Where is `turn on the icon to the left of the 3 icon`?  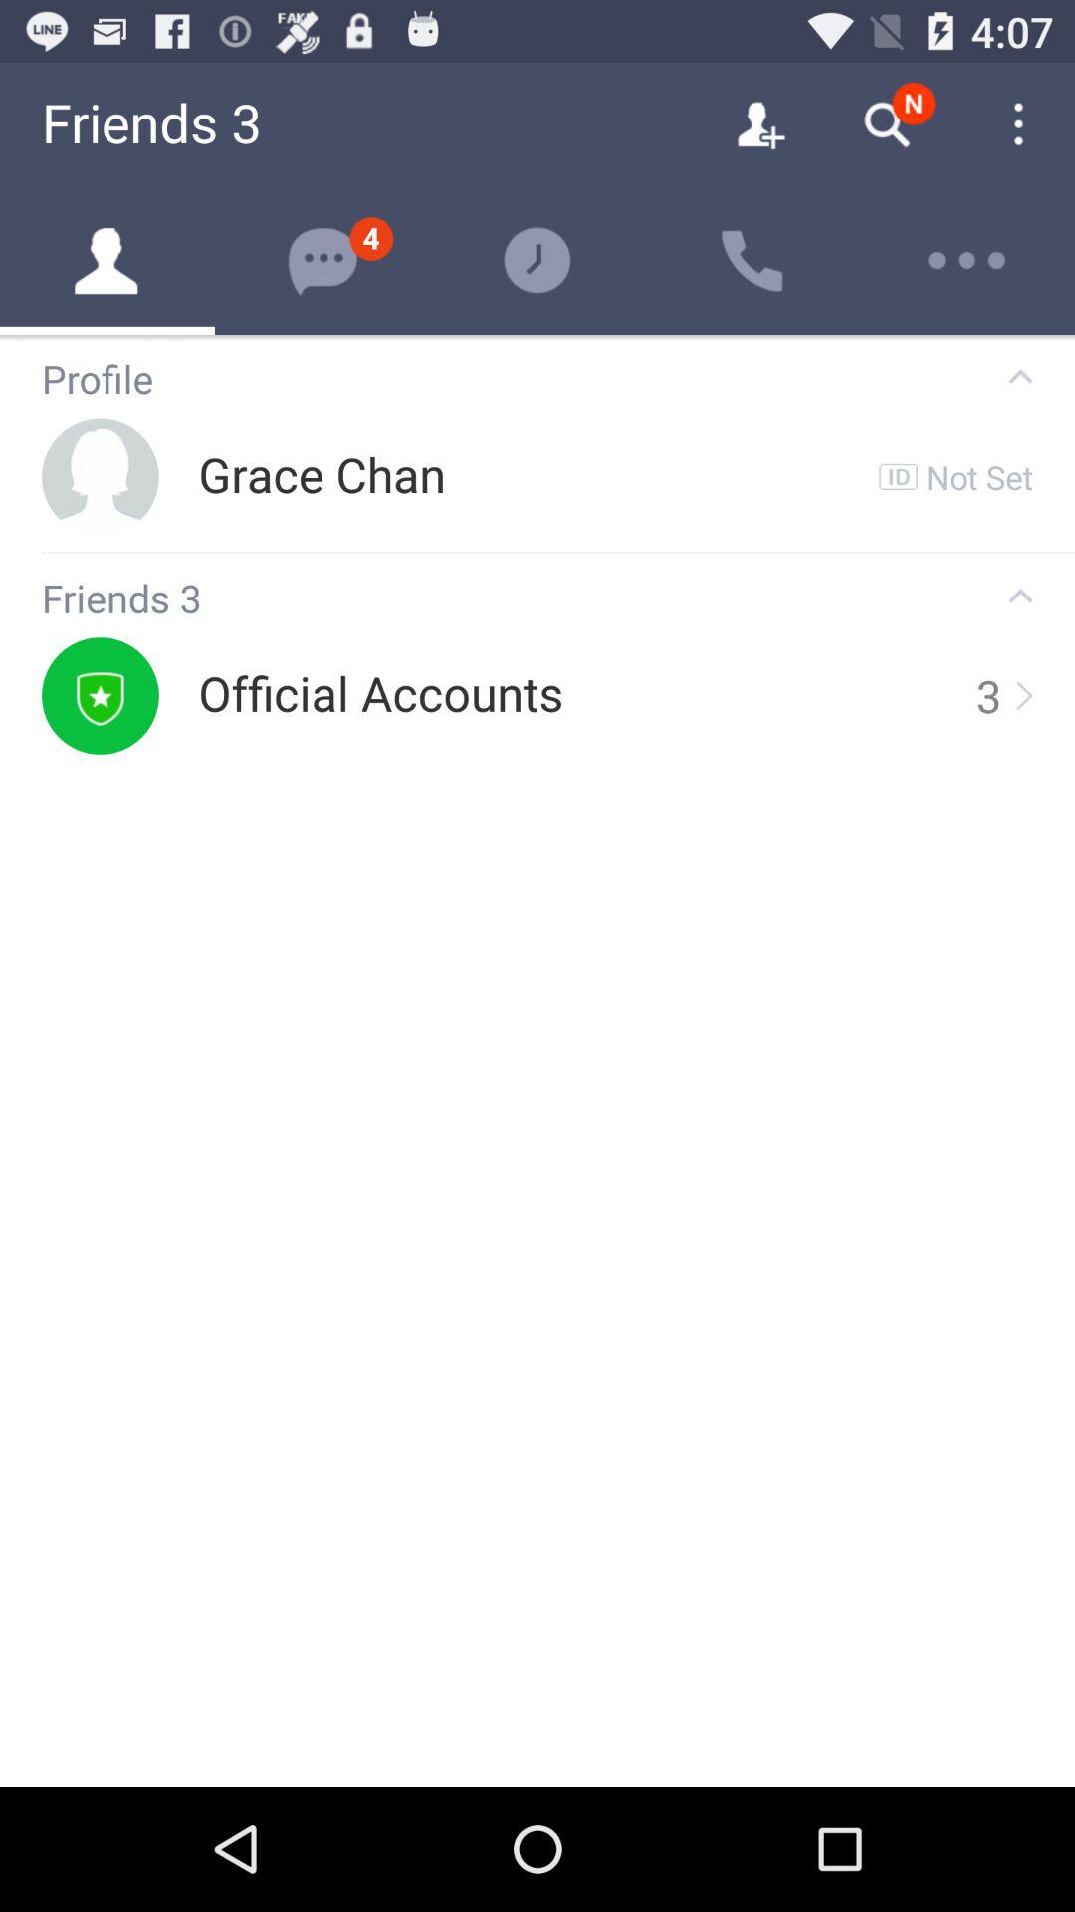
turn on the icon to the left of the 3 icon is located at coordinates (380, 695).